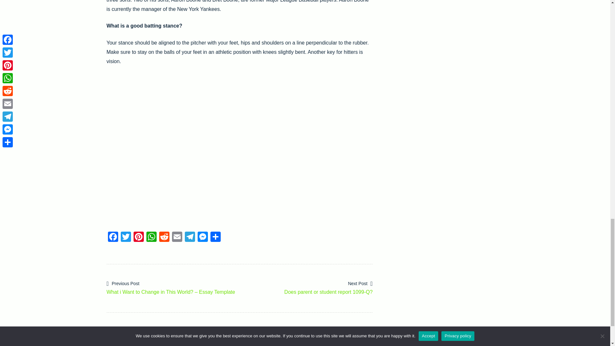 This screenshot has width=615, height=346. I want to click on Email, so click(113, 237).